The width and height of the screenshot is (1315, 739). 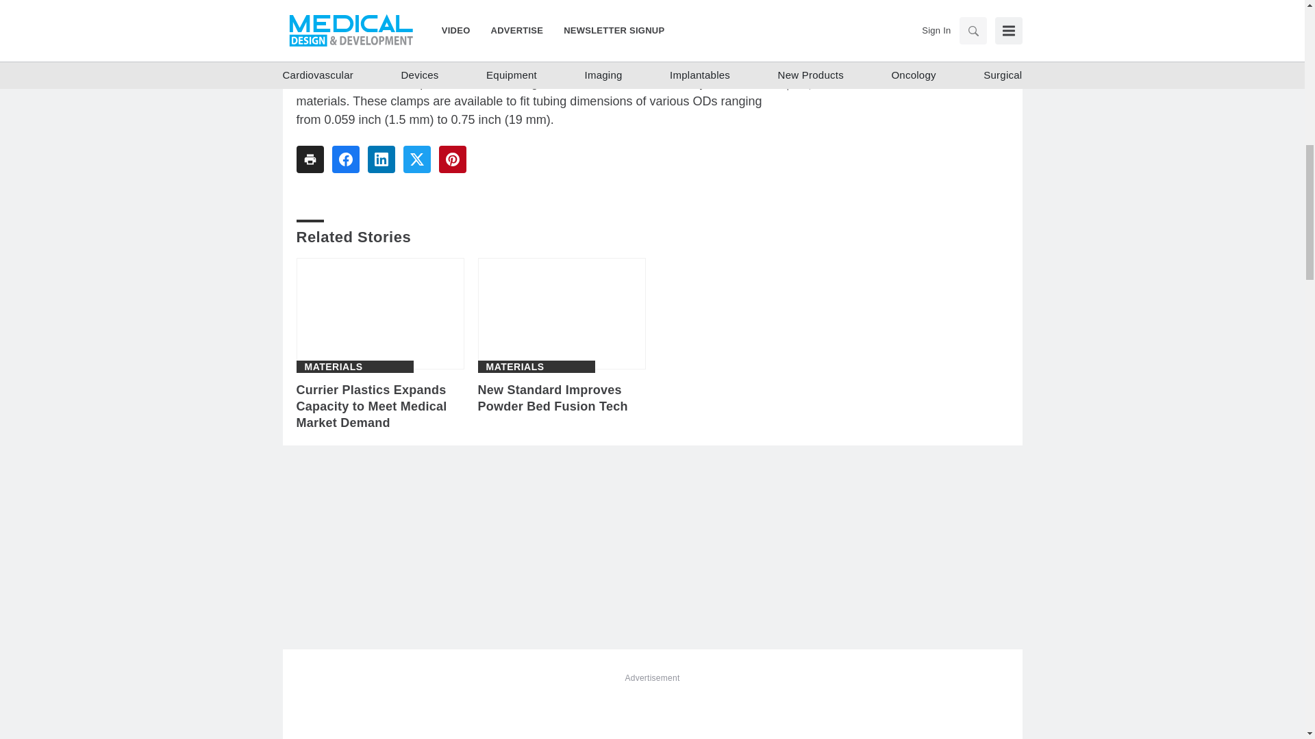 What do you see at coordinates (310, 159) in the screenshot?
I see `Share To print` at bounding box center [310, 159].